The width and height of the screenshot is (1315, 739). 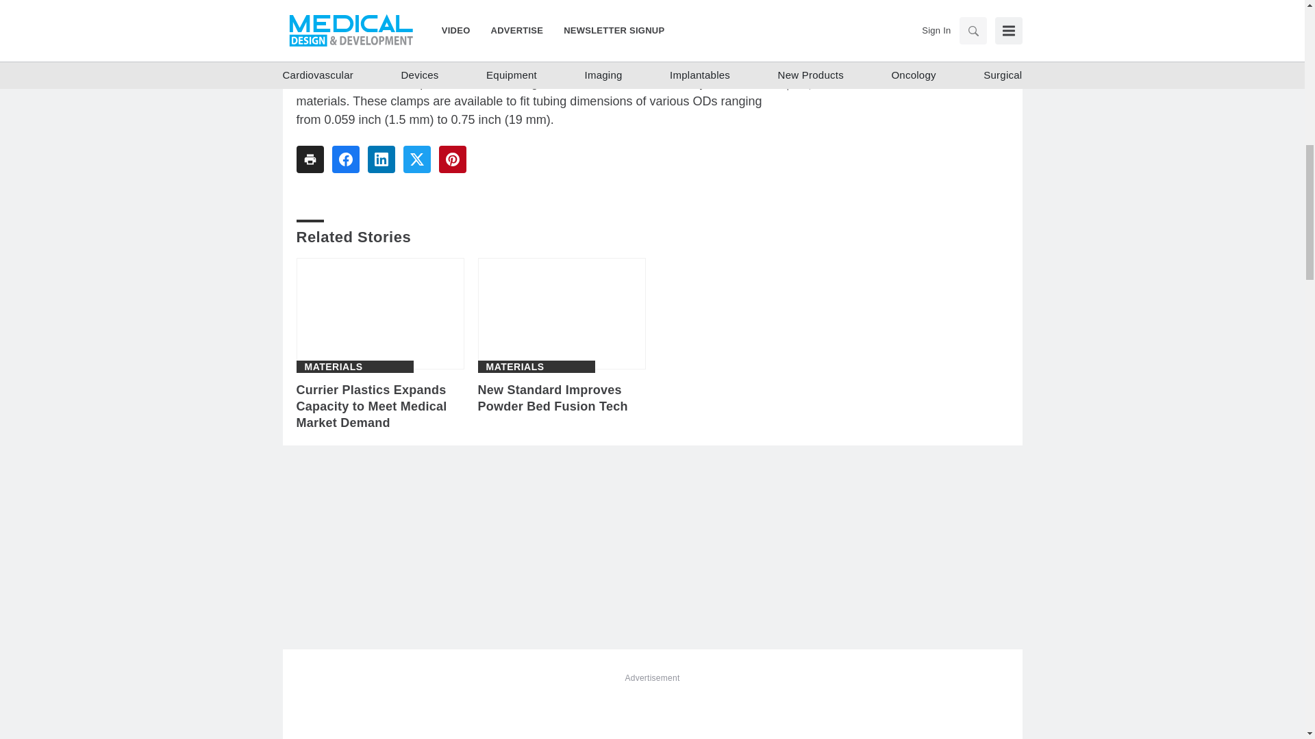 What do you see at coordinates (310, 159) in the screenshot?
I see `Share To print` at bounding box center [310, 159].